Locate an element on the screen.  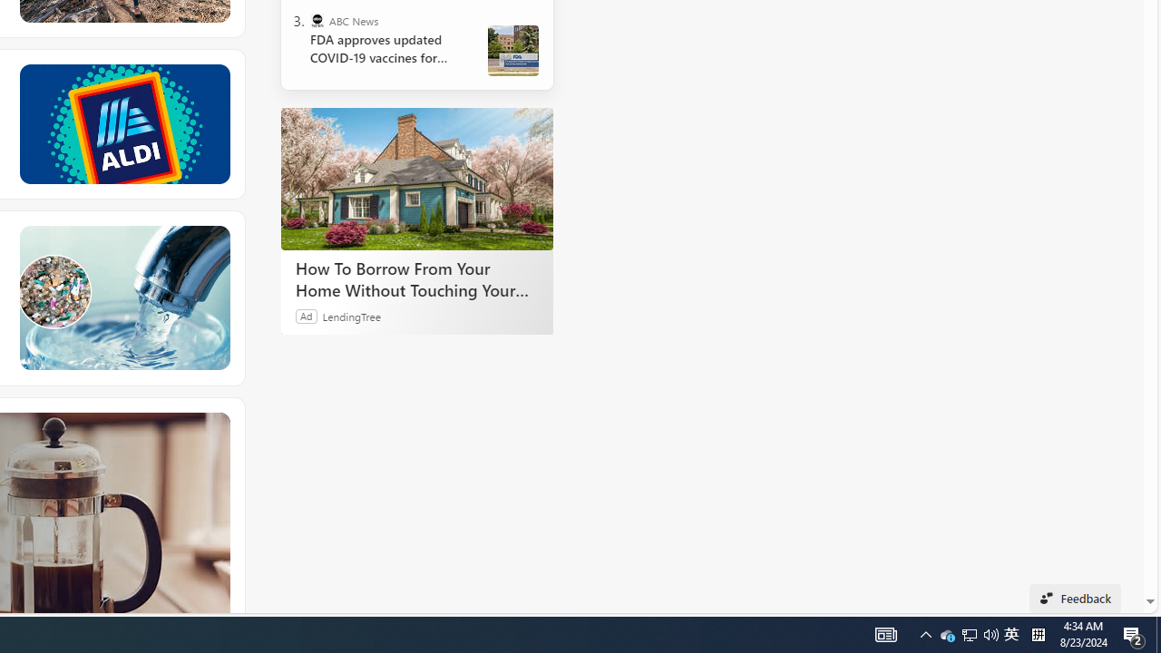
ABC News is located at coordinates (317, 20).